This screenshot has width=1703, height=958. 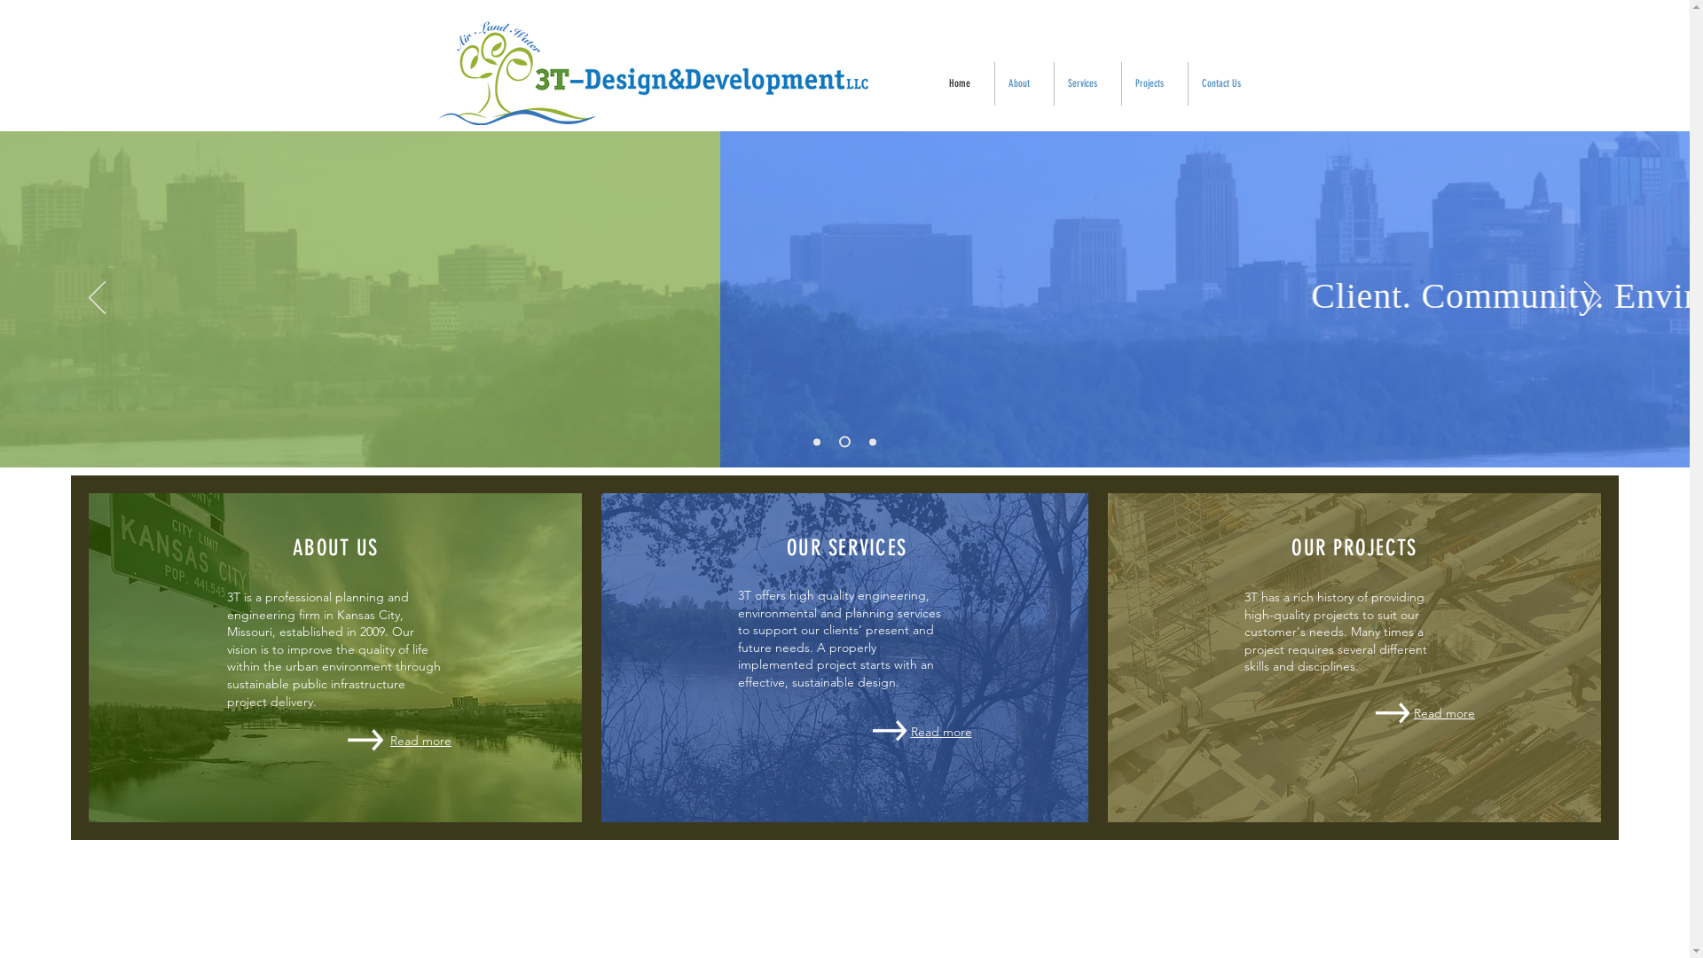 What do you see at coordinates (964, 83) in the screenshot?
I see `Home` at bounding box center [964, 83].